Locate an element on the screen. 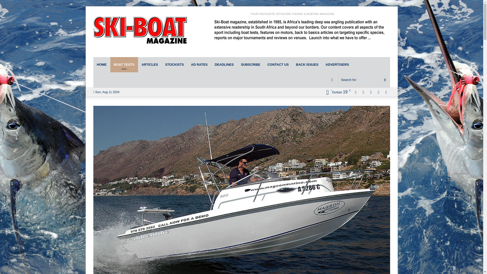 This screenshot has height=274, width=487. AD RATES is located at coordinates (199, 64).